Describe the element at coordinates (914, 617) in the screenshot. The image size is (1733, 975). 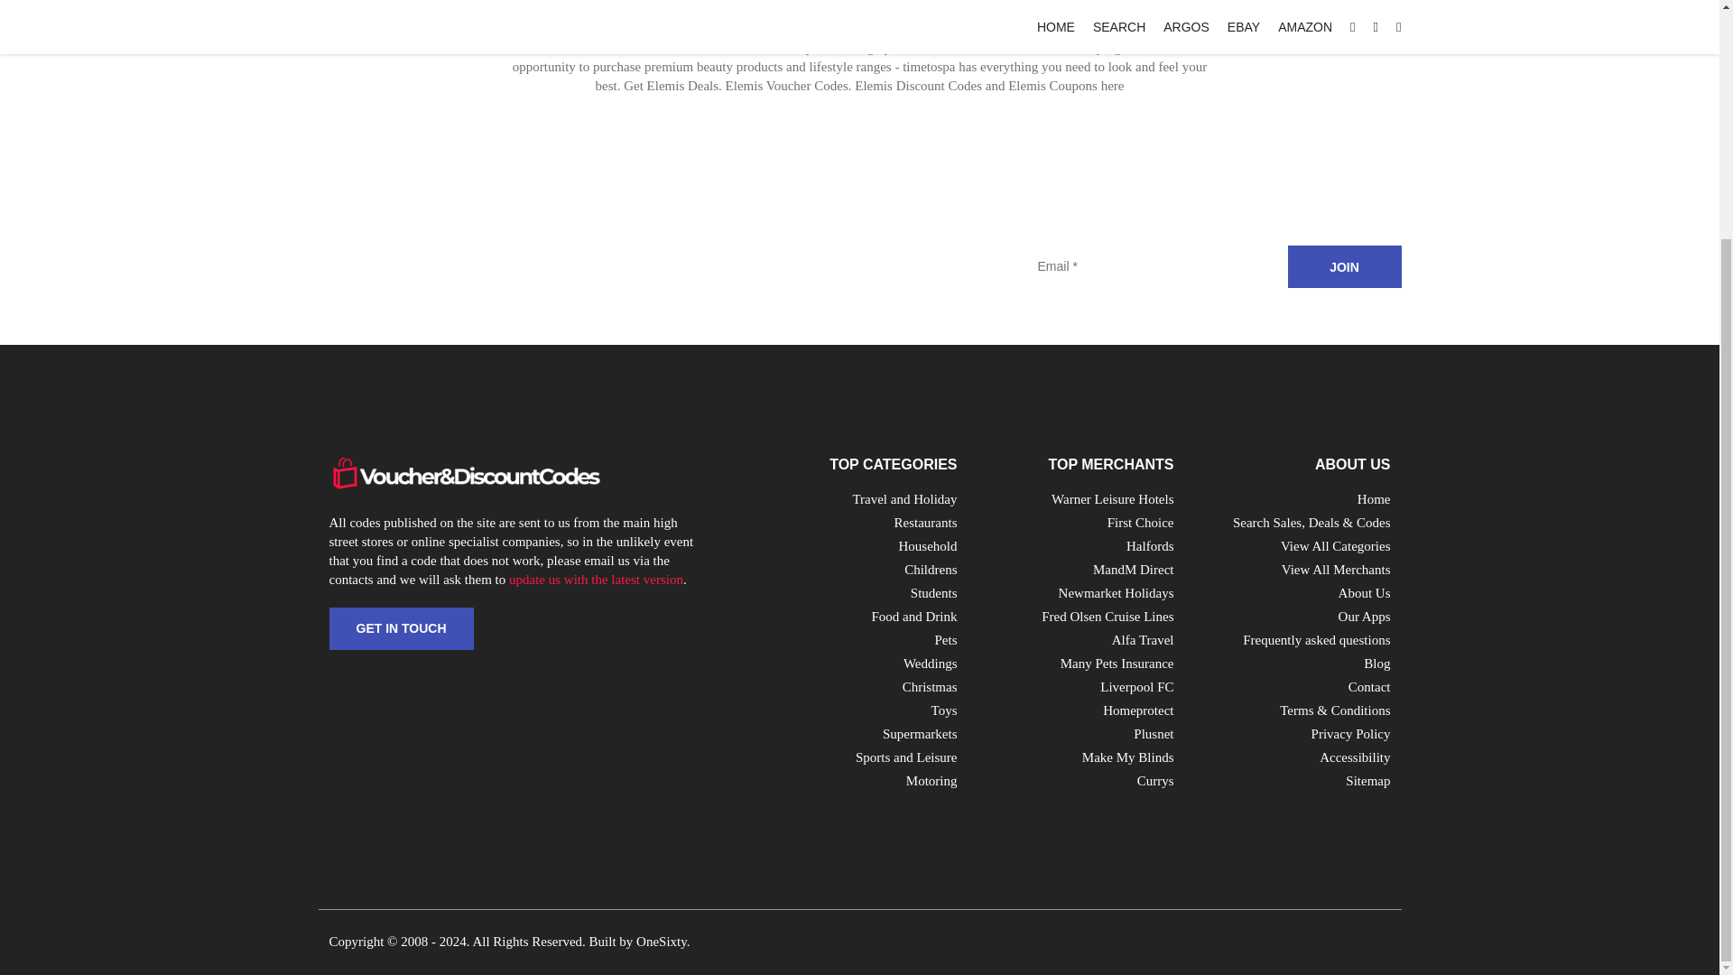
I see `Food and Drink` at that location.